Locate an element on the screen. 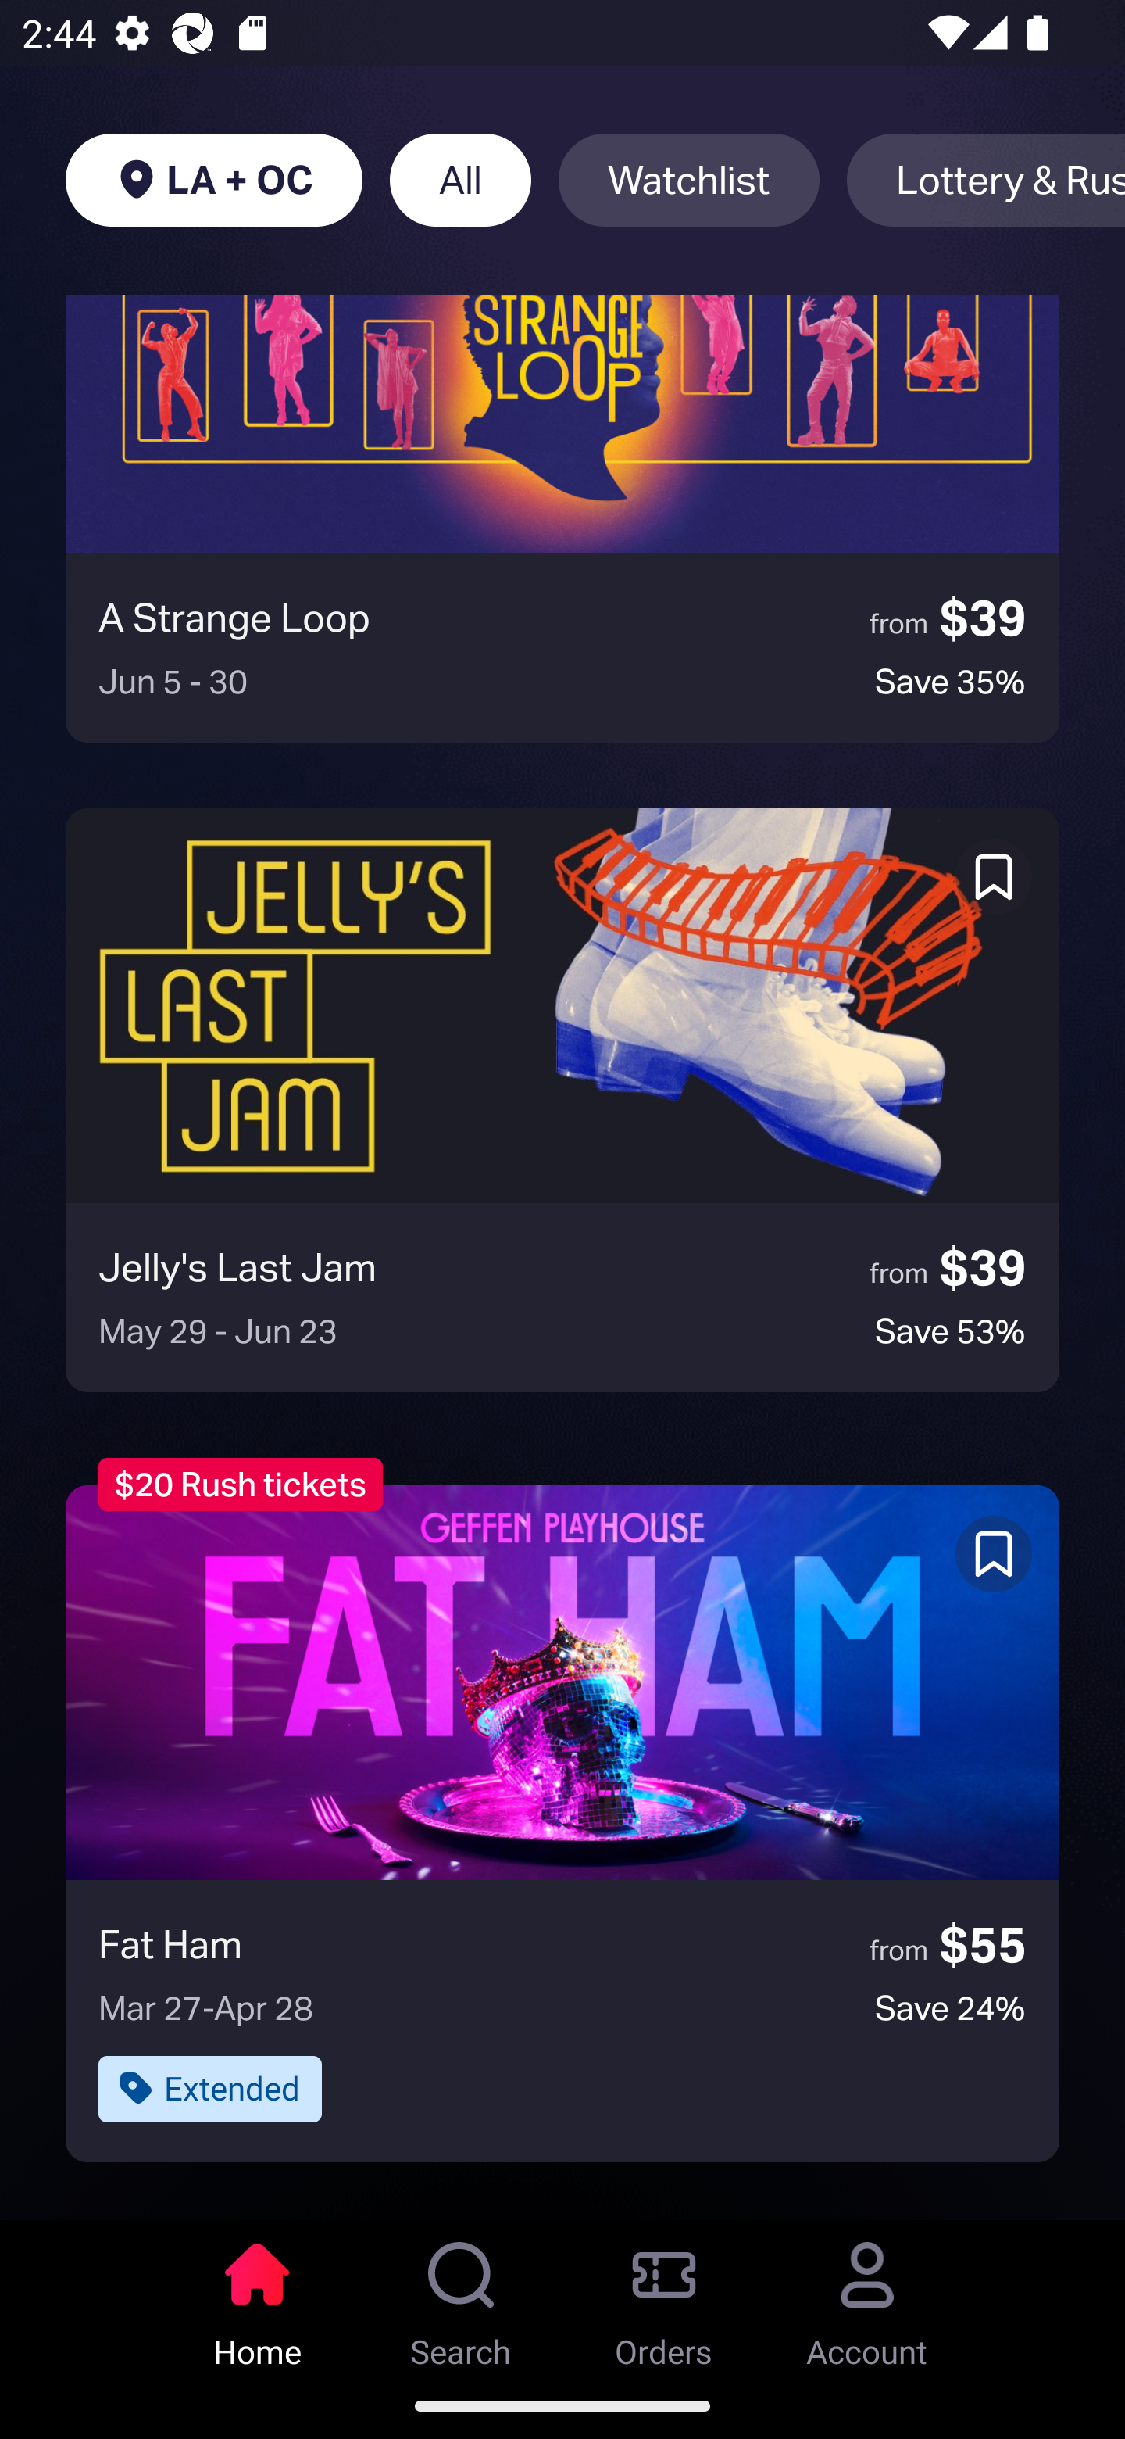 The width and height of the screenshot is (1125, 2439). Search is located at coordinates (461, 2296).